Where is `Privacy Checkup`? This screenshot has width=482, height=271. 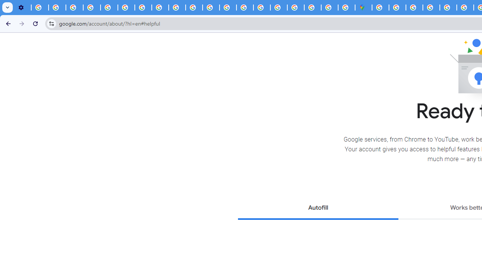
Privacy Checkup is located at coordinates (194, 8).